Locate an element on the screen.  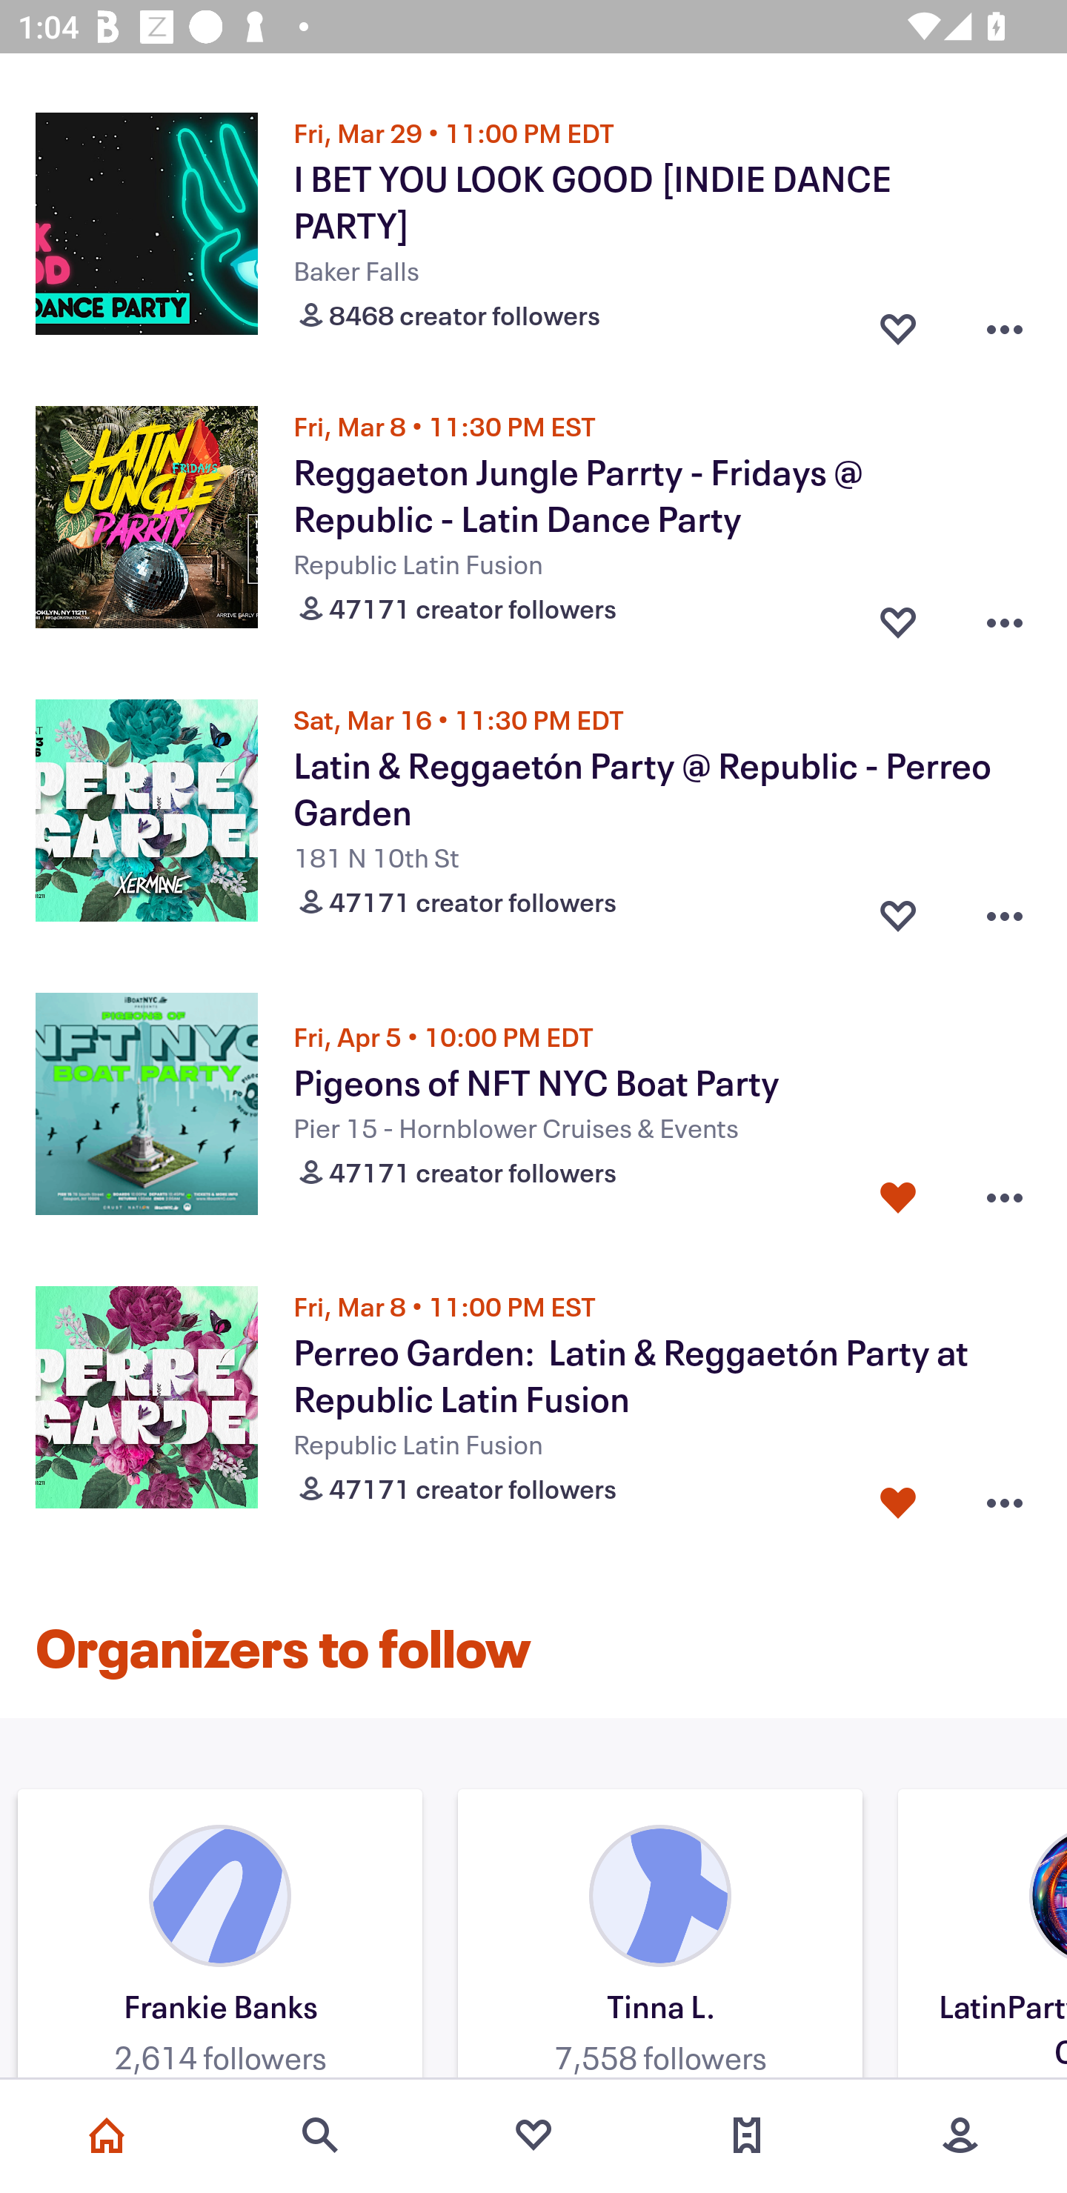
Overflow menu button is located at coordinates (1005, 323).